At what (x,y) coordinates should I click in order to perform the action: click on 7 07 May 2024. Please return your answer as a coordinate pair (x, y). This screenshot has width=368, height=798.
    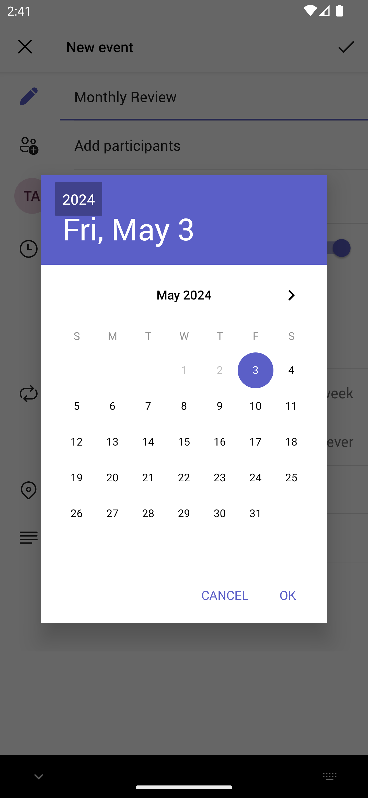
    Looking at the image, I should click on (148, 406).